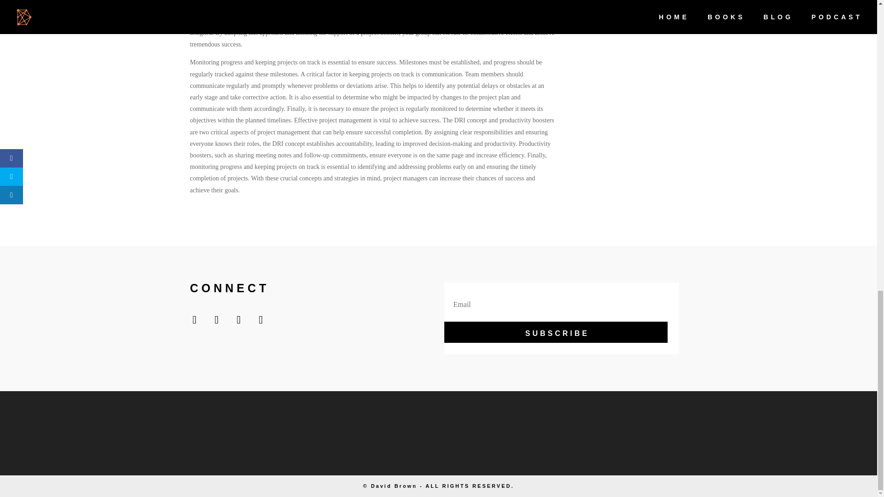 The height and width of the screenshot is (497, 884). What do you see at coordinates (260, 322) in the screenshot?
I see `Follow on LinkedIn` at bounding box center [260, 322].